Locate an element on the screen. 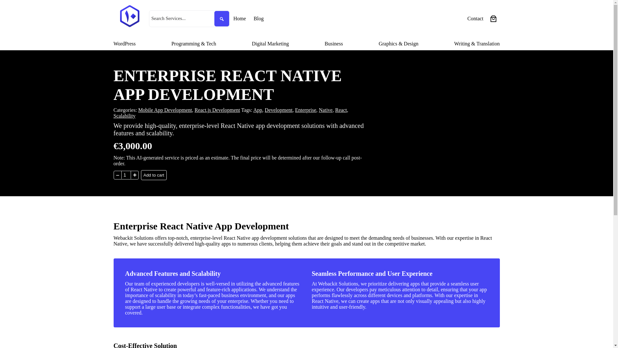 This screenshot has width=618, height=348. Mobile App Development is located at coordinates (165, 110).